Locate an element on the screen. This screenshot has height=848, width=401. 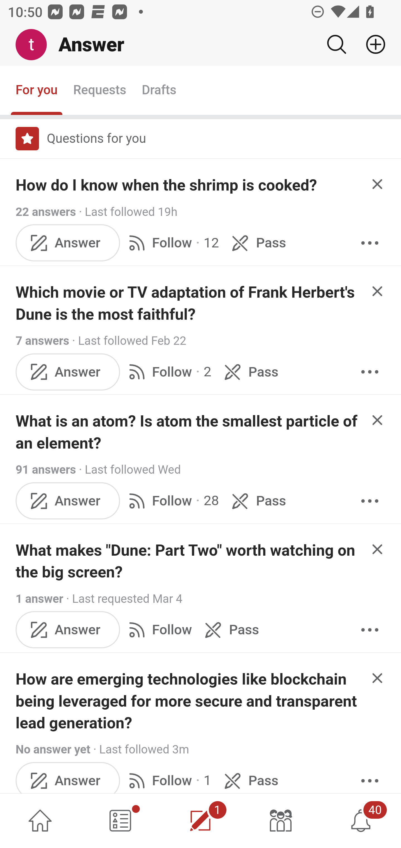
Answer is located at coordinates (68, 629).